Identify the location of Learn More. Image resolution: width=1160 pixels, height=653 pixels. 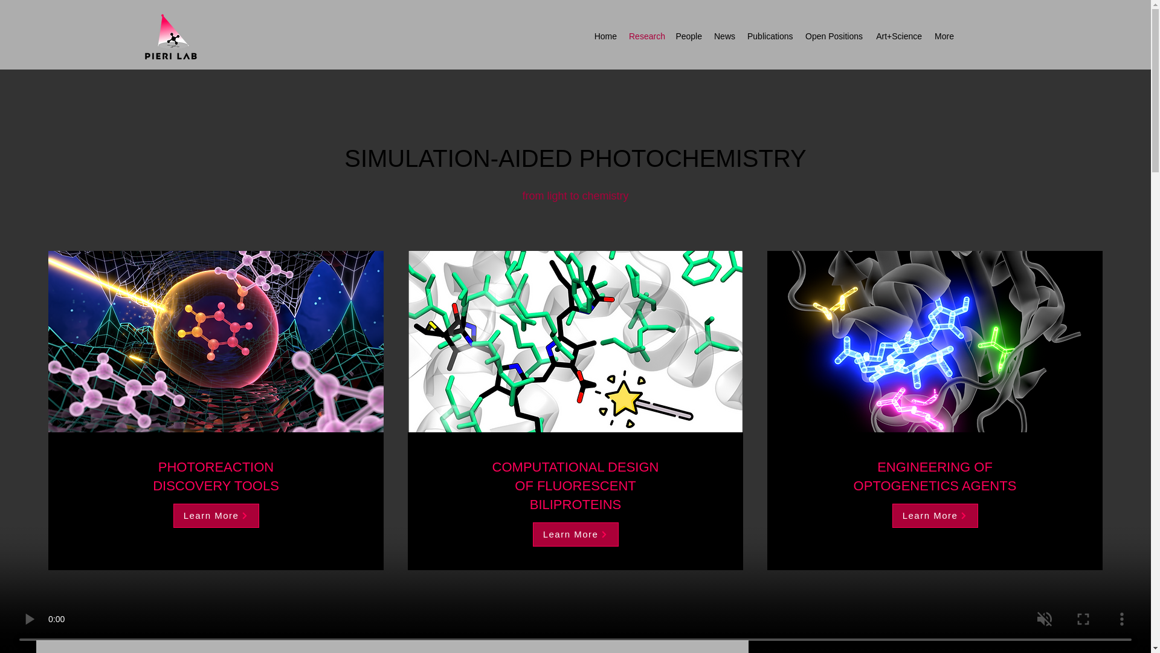
(575, 534).